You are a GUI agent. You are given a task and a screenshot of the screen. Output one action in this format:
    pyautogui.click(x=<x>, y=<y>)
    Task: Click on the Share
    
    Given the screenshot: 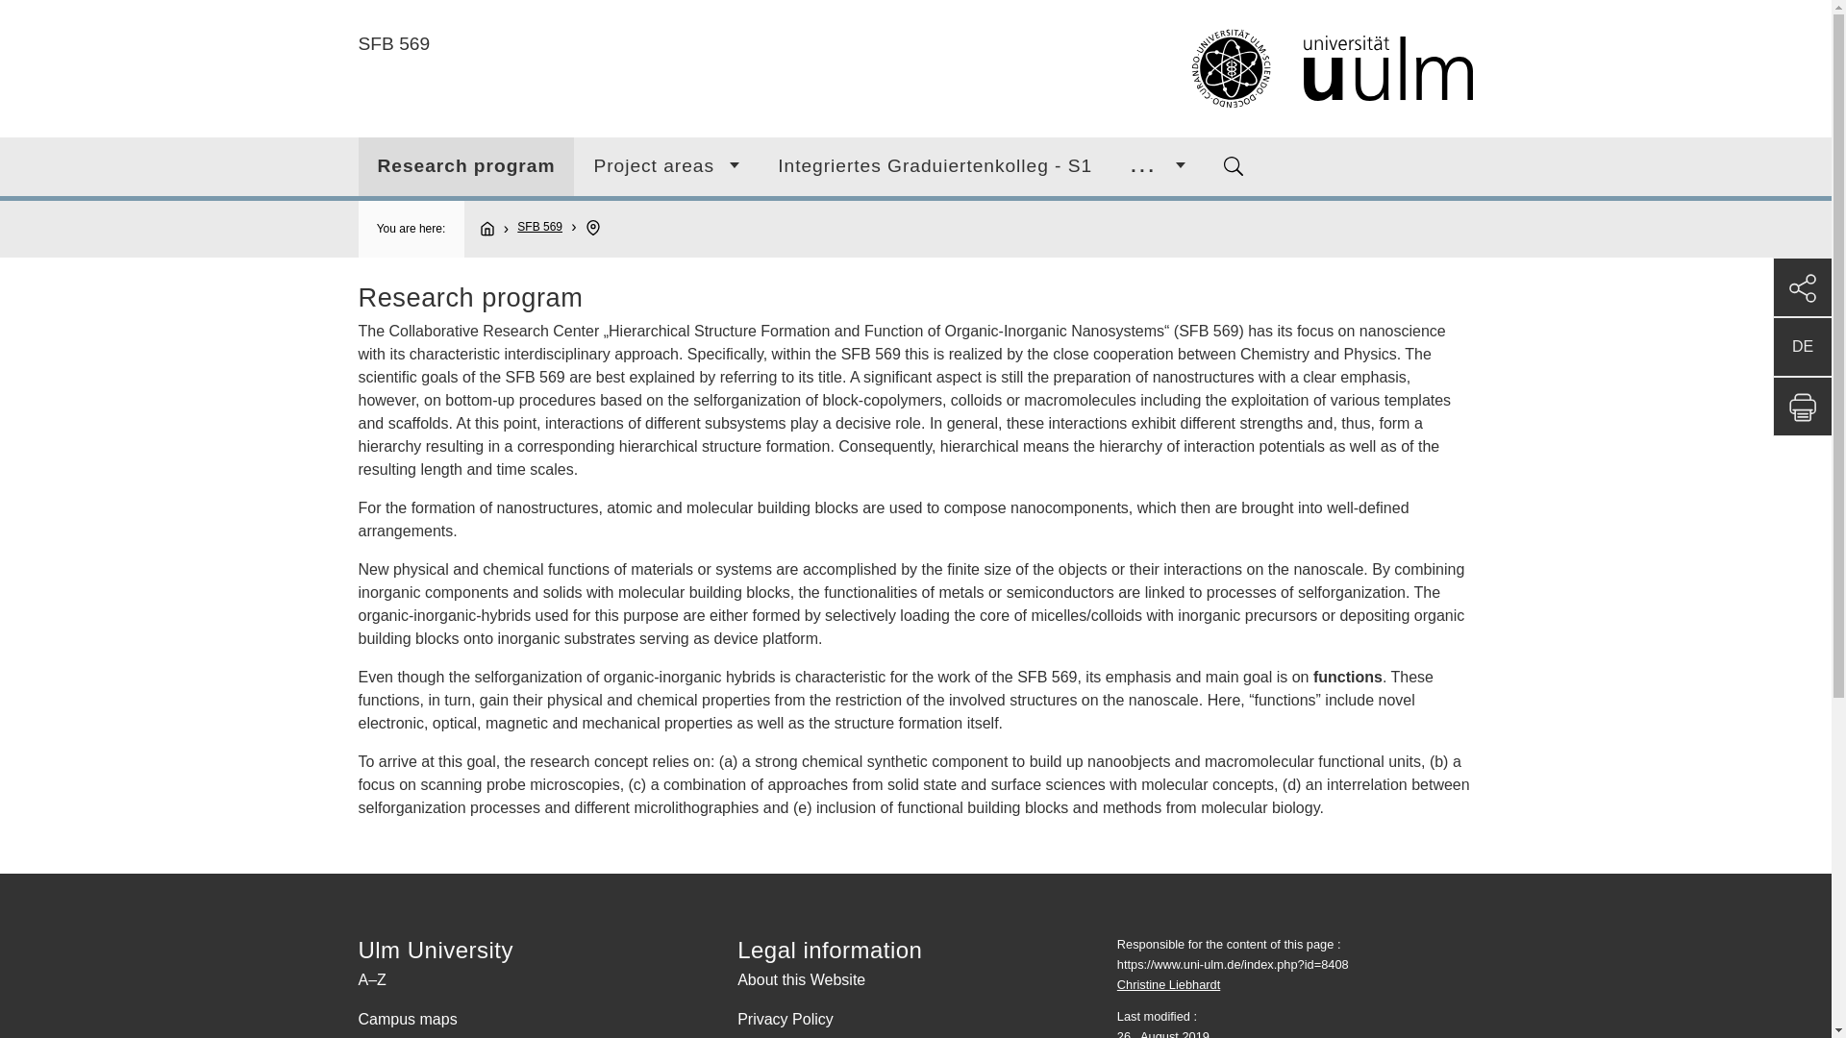 What is the action you would take?
    pyautogui.click(x=1802, y=286)
    